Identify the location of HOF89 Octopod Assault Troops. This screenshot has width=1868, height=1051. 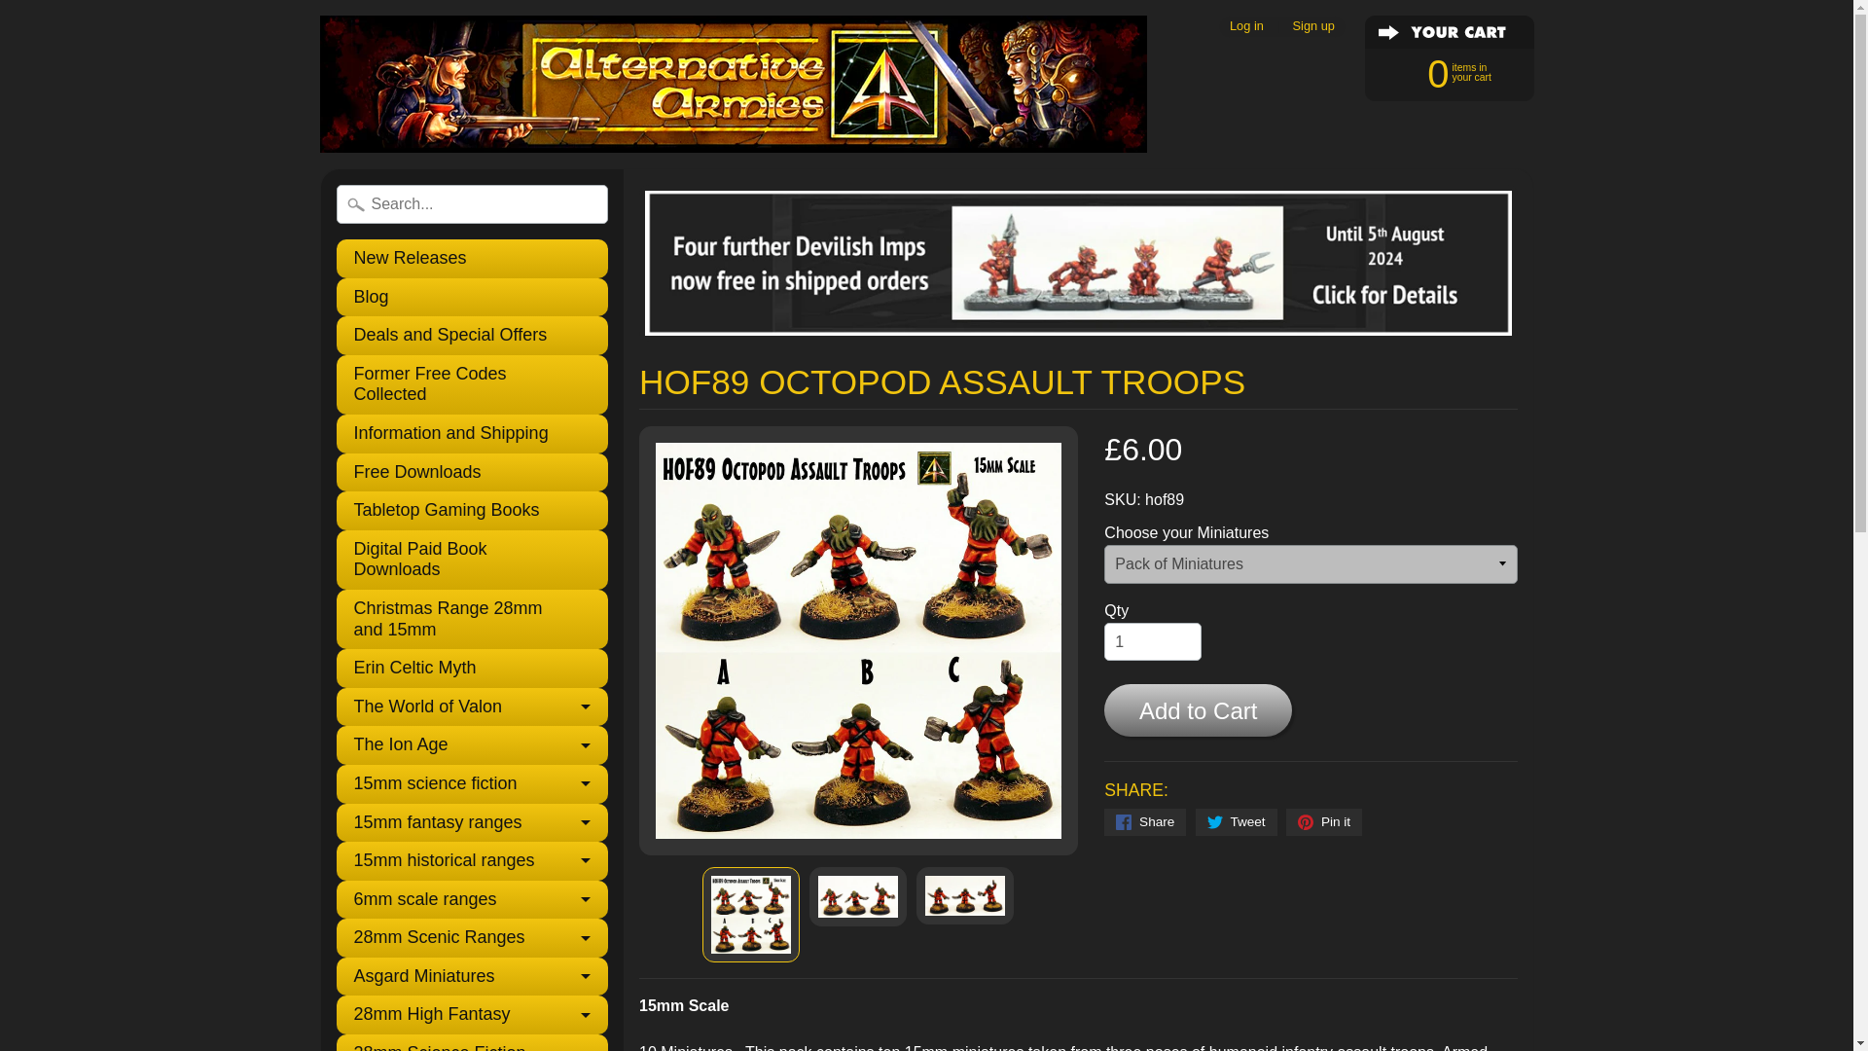
(965, 895).